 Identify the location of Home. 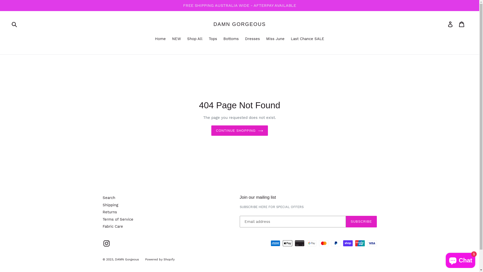
(160, 39).